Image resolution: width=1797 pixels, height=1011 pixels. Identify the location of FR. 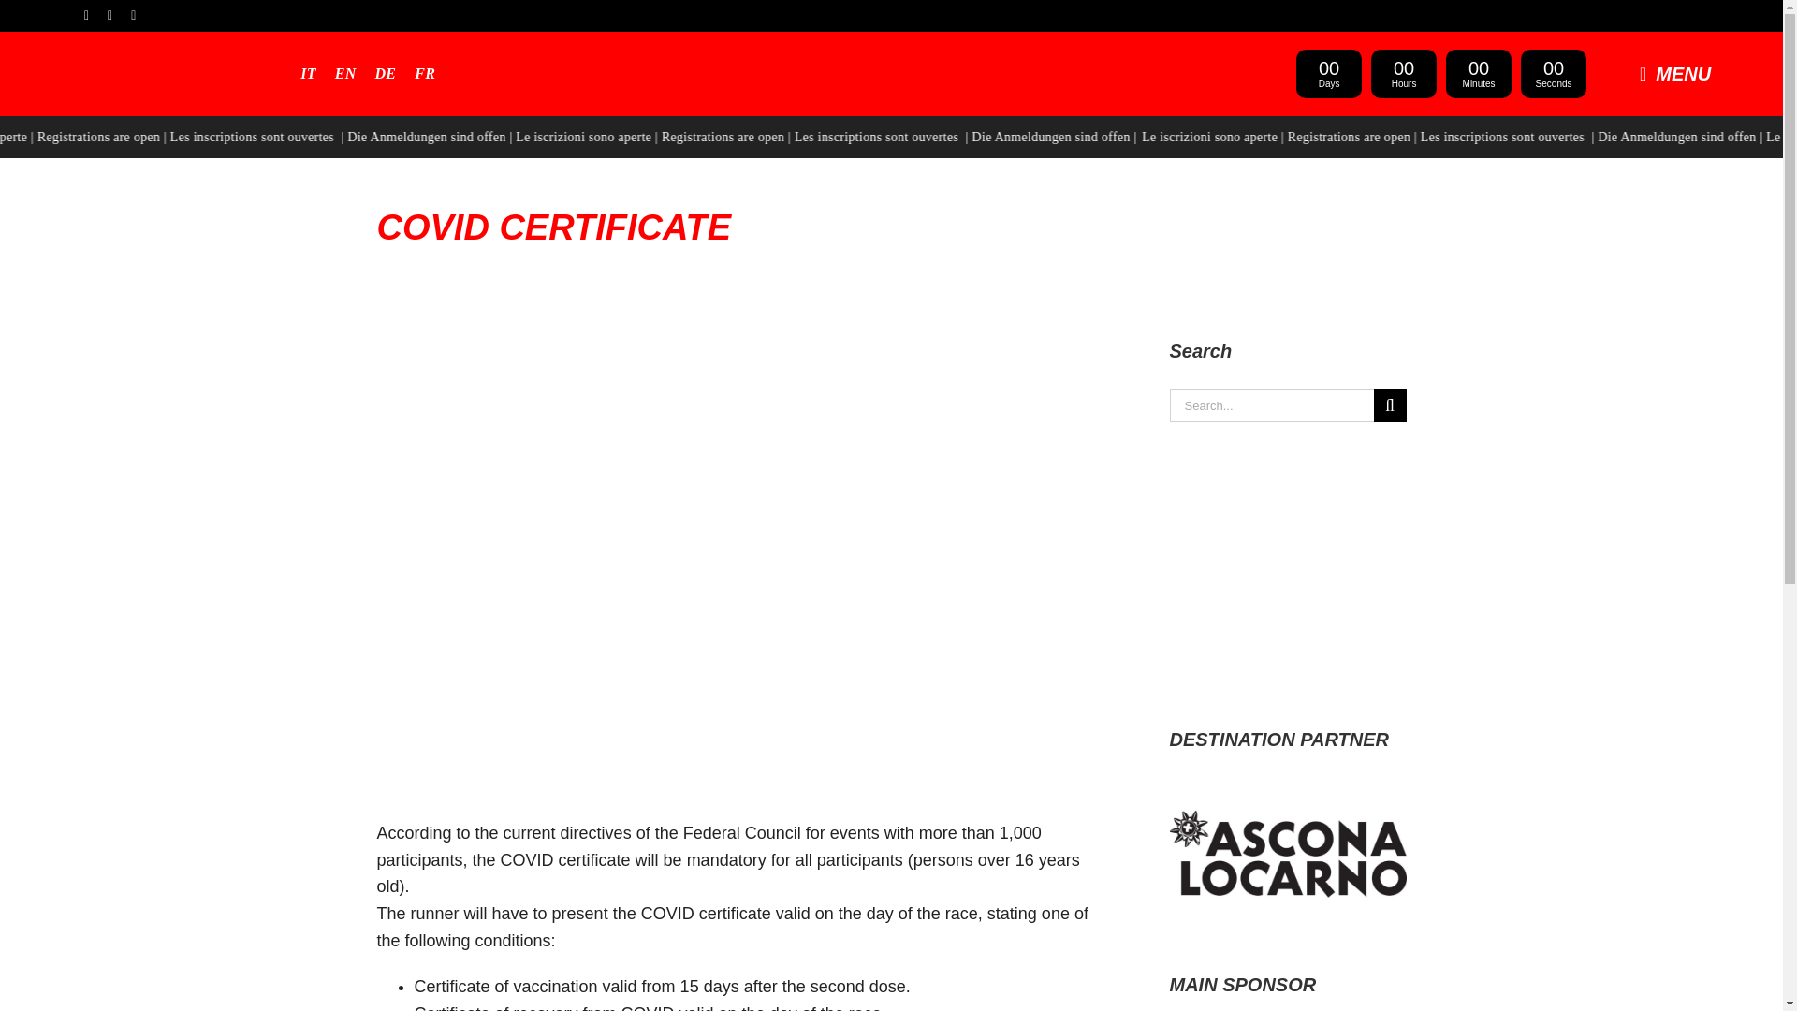
(425, 73).